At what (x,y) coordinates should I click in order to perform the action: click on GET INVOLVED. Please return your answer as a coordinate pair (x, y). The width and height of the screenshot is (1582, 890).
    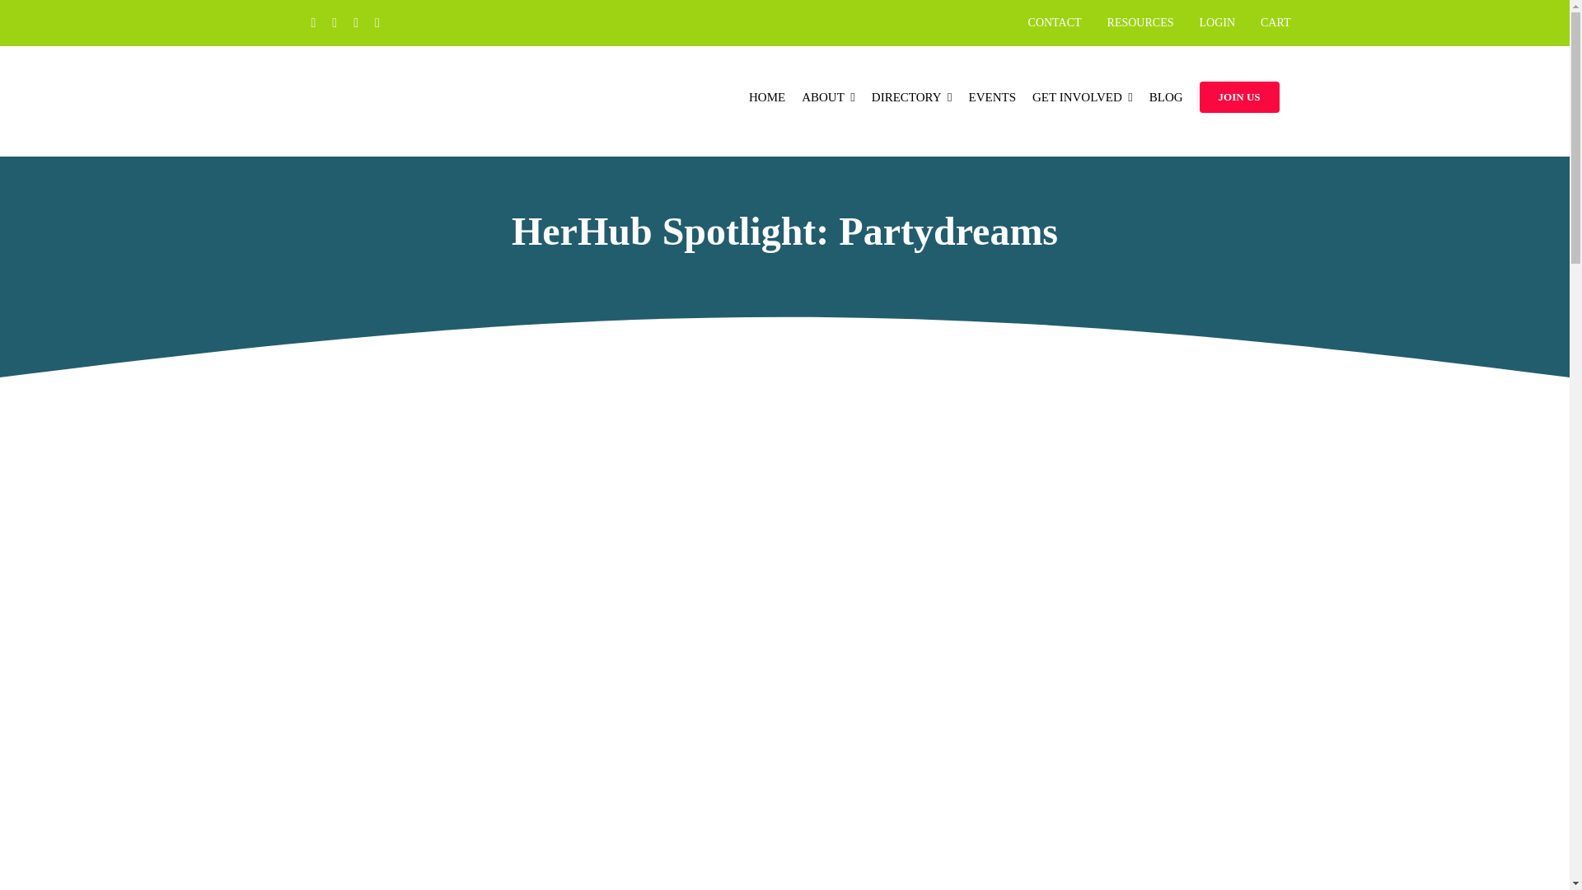
    Looking at the image, I should click on (1083, 97).